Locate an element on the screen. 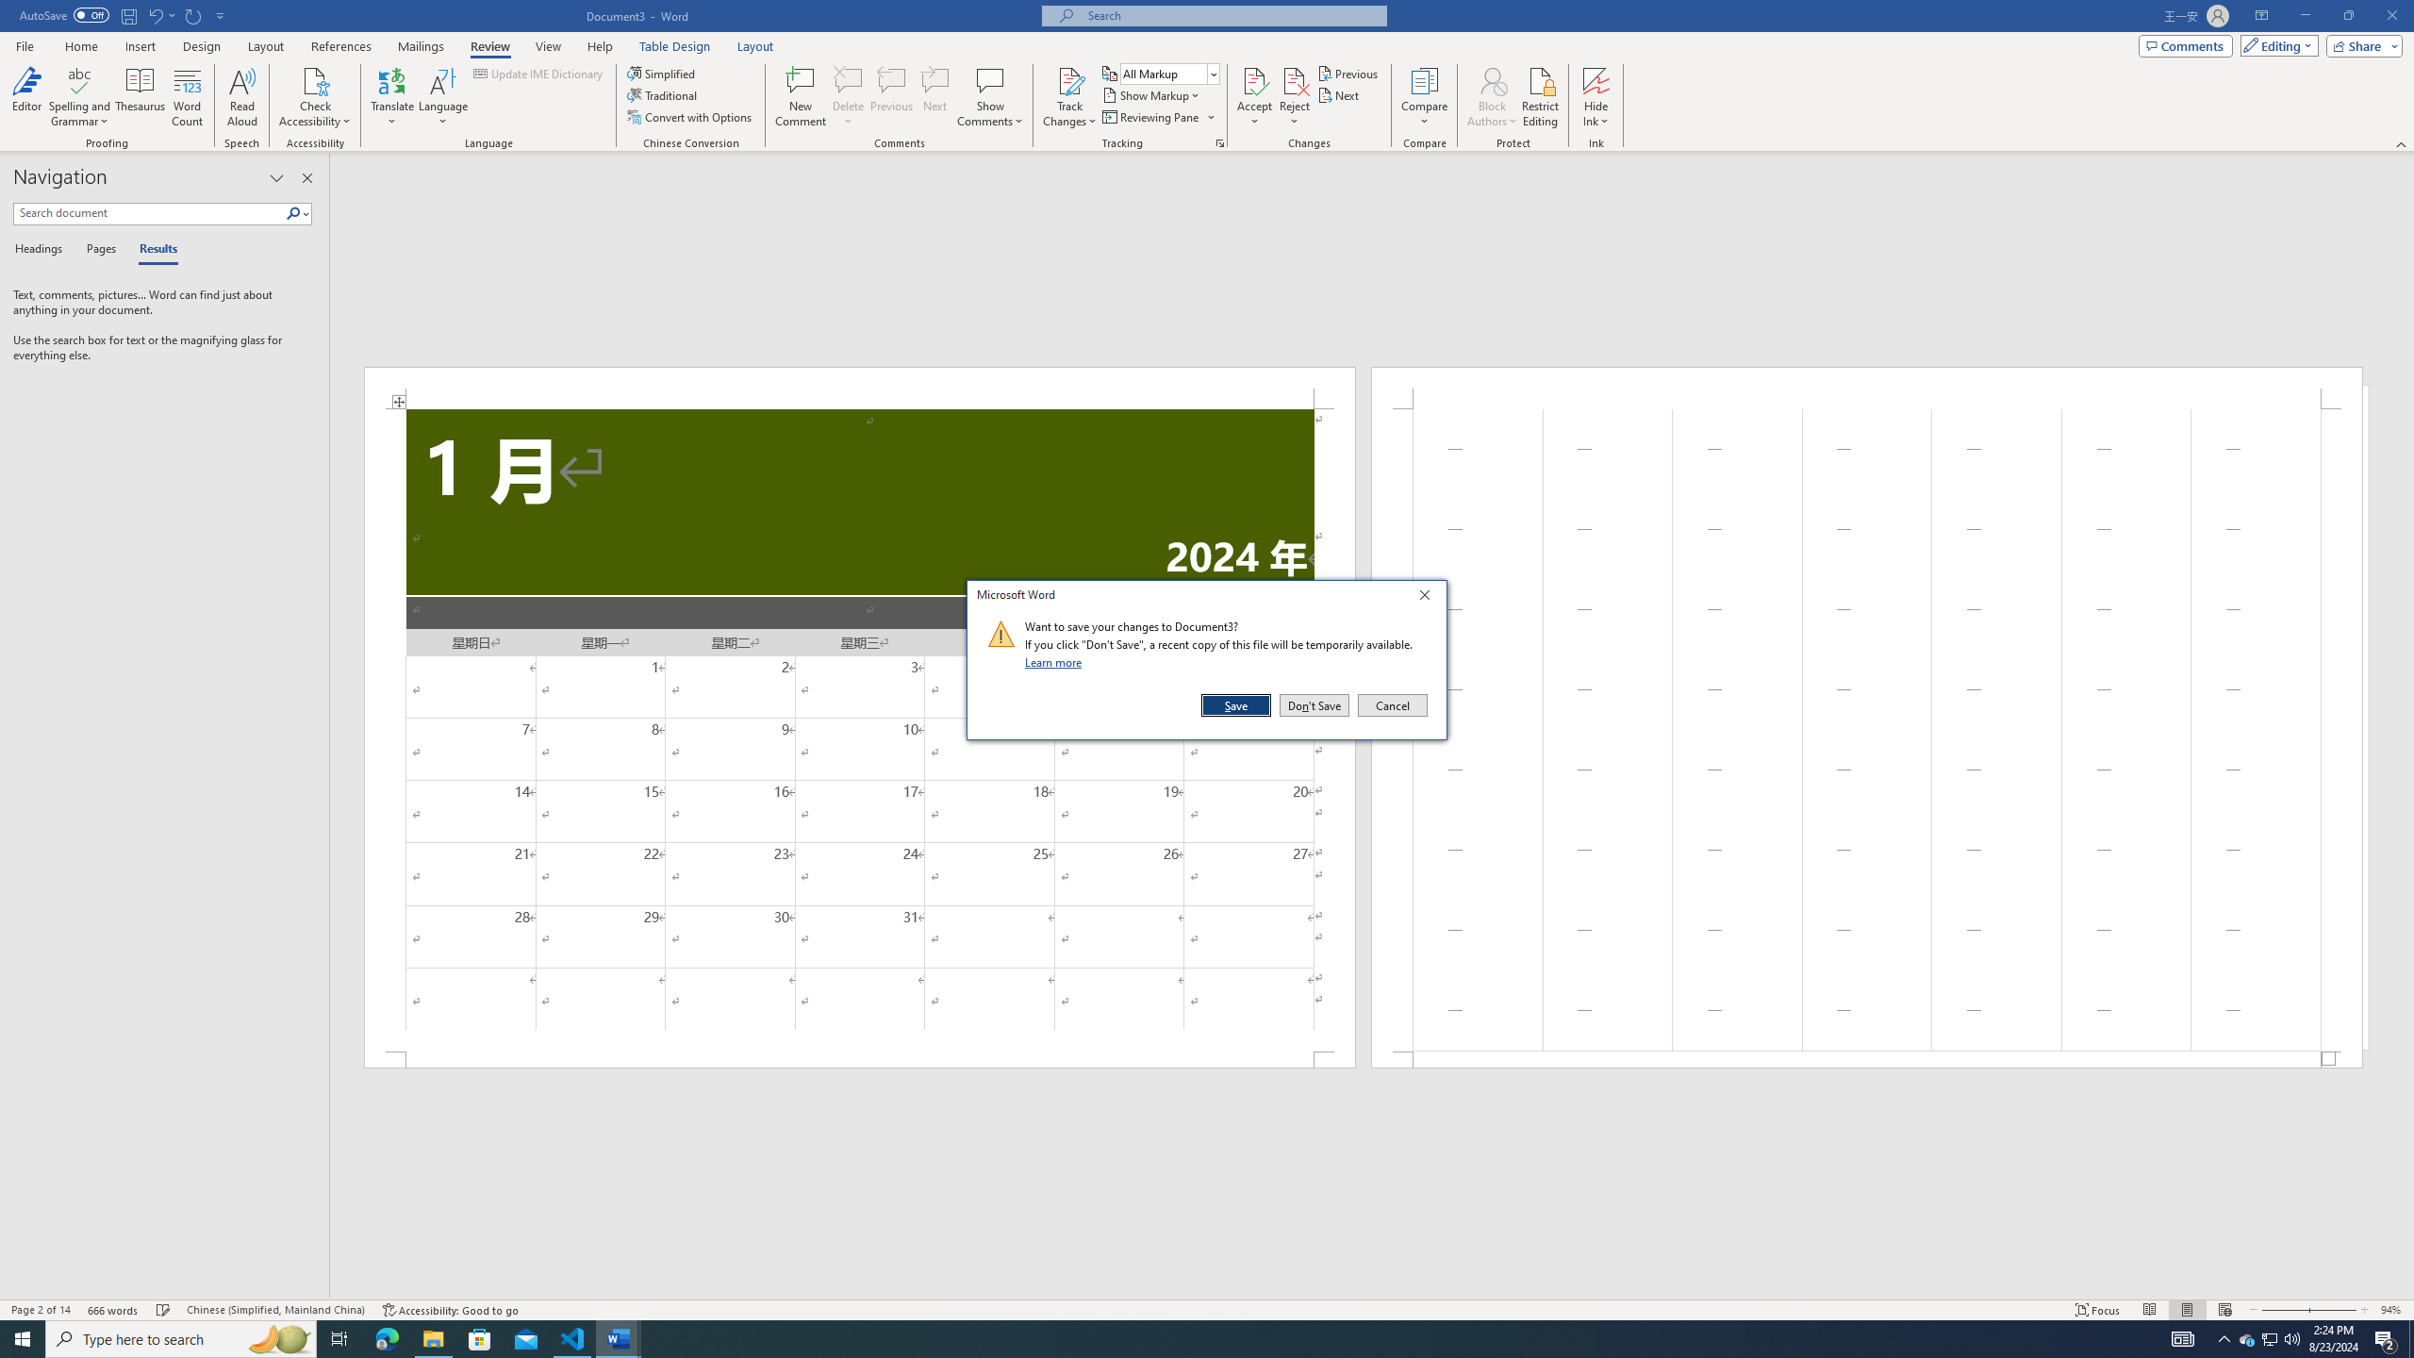  Restrict Editing is located at coordinates (1541, 97).